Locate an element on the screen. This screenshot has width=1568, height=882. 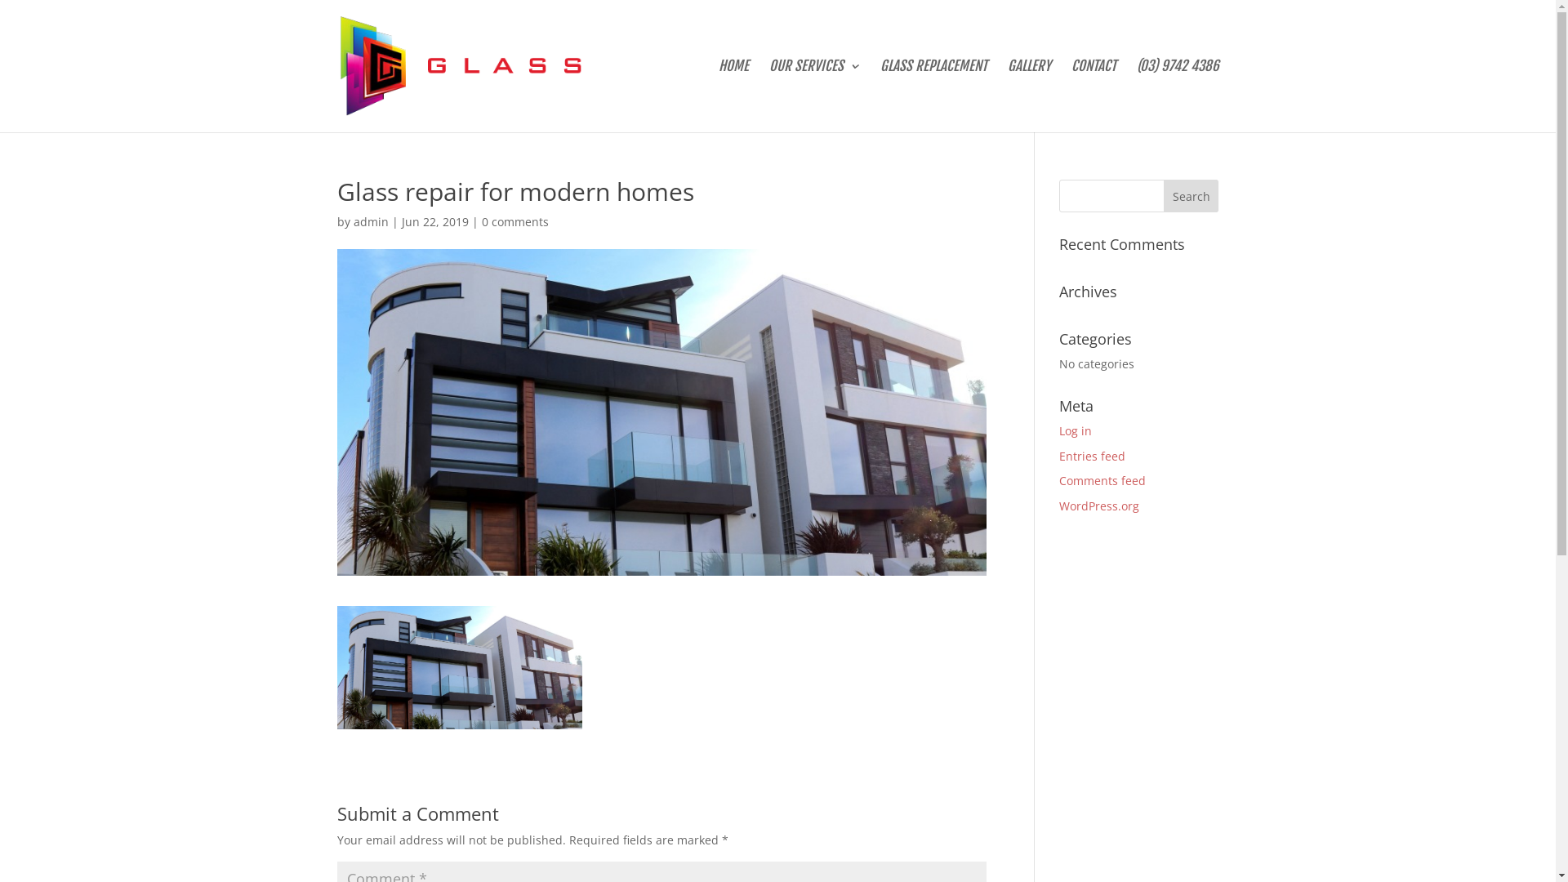
WordPress.org is located at coordinates (1099, 506).